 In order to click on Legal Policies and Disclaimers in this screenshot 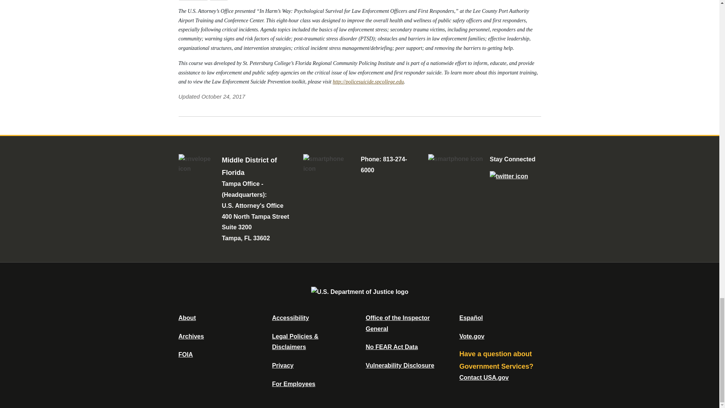, I will do `click(295, 342)`.